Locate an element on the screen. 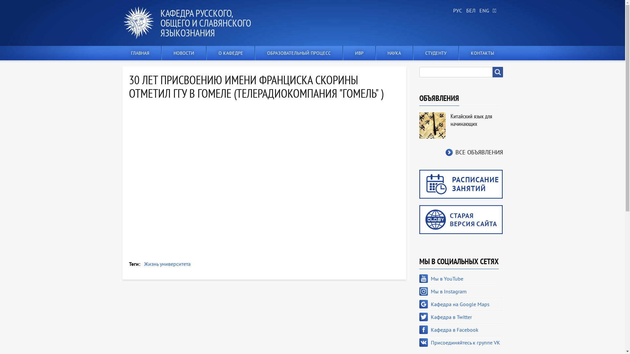 Image resolution: width=630 pixels, height=354 pixels. Chinese, Traditional is located at coordinates (496, 11).